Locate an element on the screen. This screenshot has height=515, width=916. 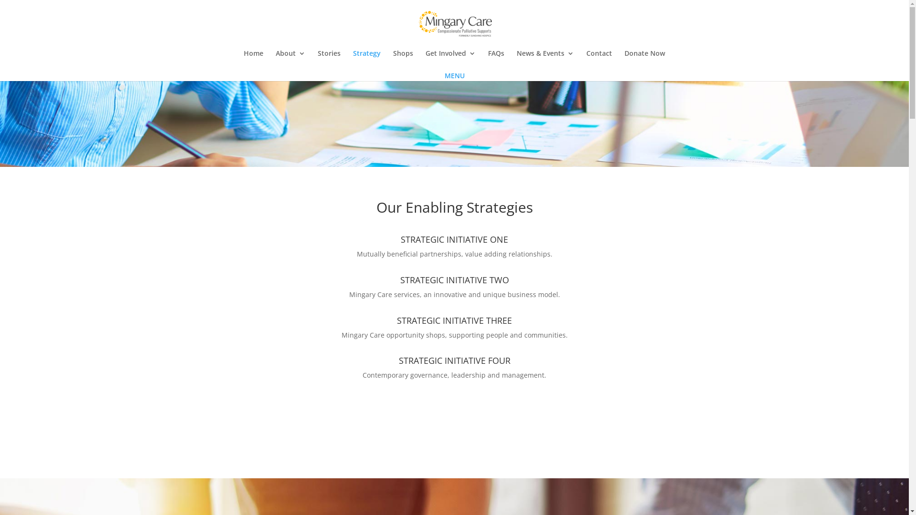
Get Involved is located at coordinates (450, 60).